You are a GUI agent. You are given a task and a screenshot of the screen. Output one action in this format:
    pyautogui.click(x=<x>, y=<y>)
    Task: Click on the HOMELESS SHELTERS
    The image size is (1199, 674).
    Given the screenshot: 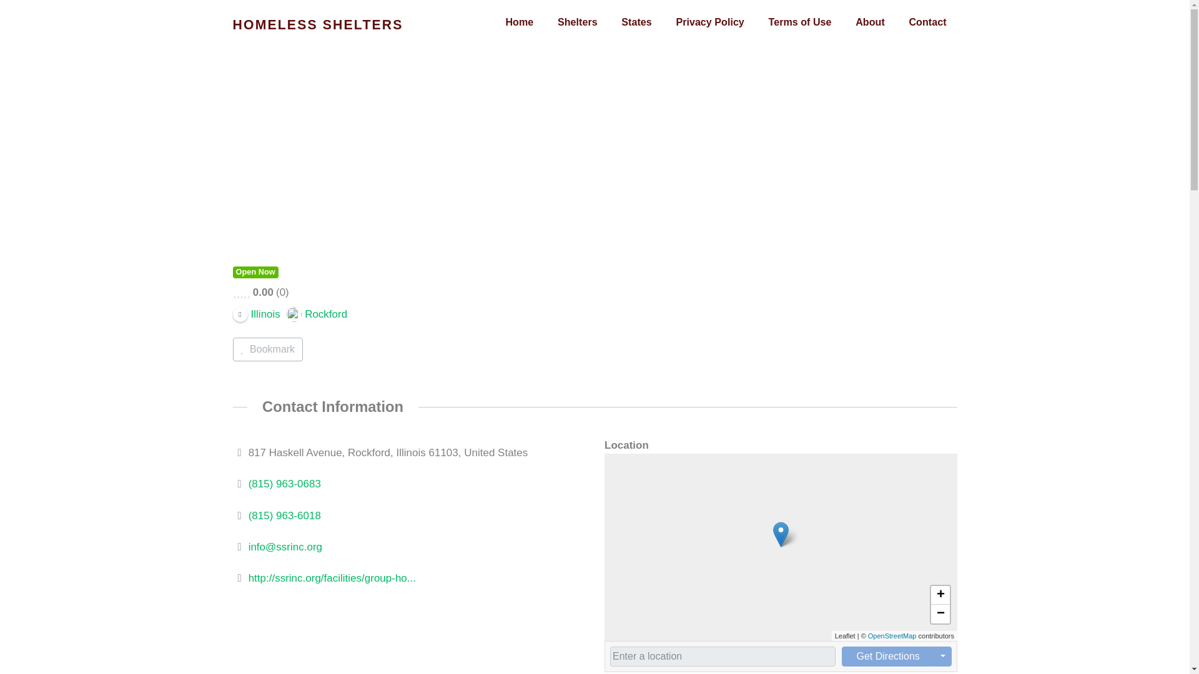 What is the action you would take?
    pyautogui.click(x=317, y=25)
    